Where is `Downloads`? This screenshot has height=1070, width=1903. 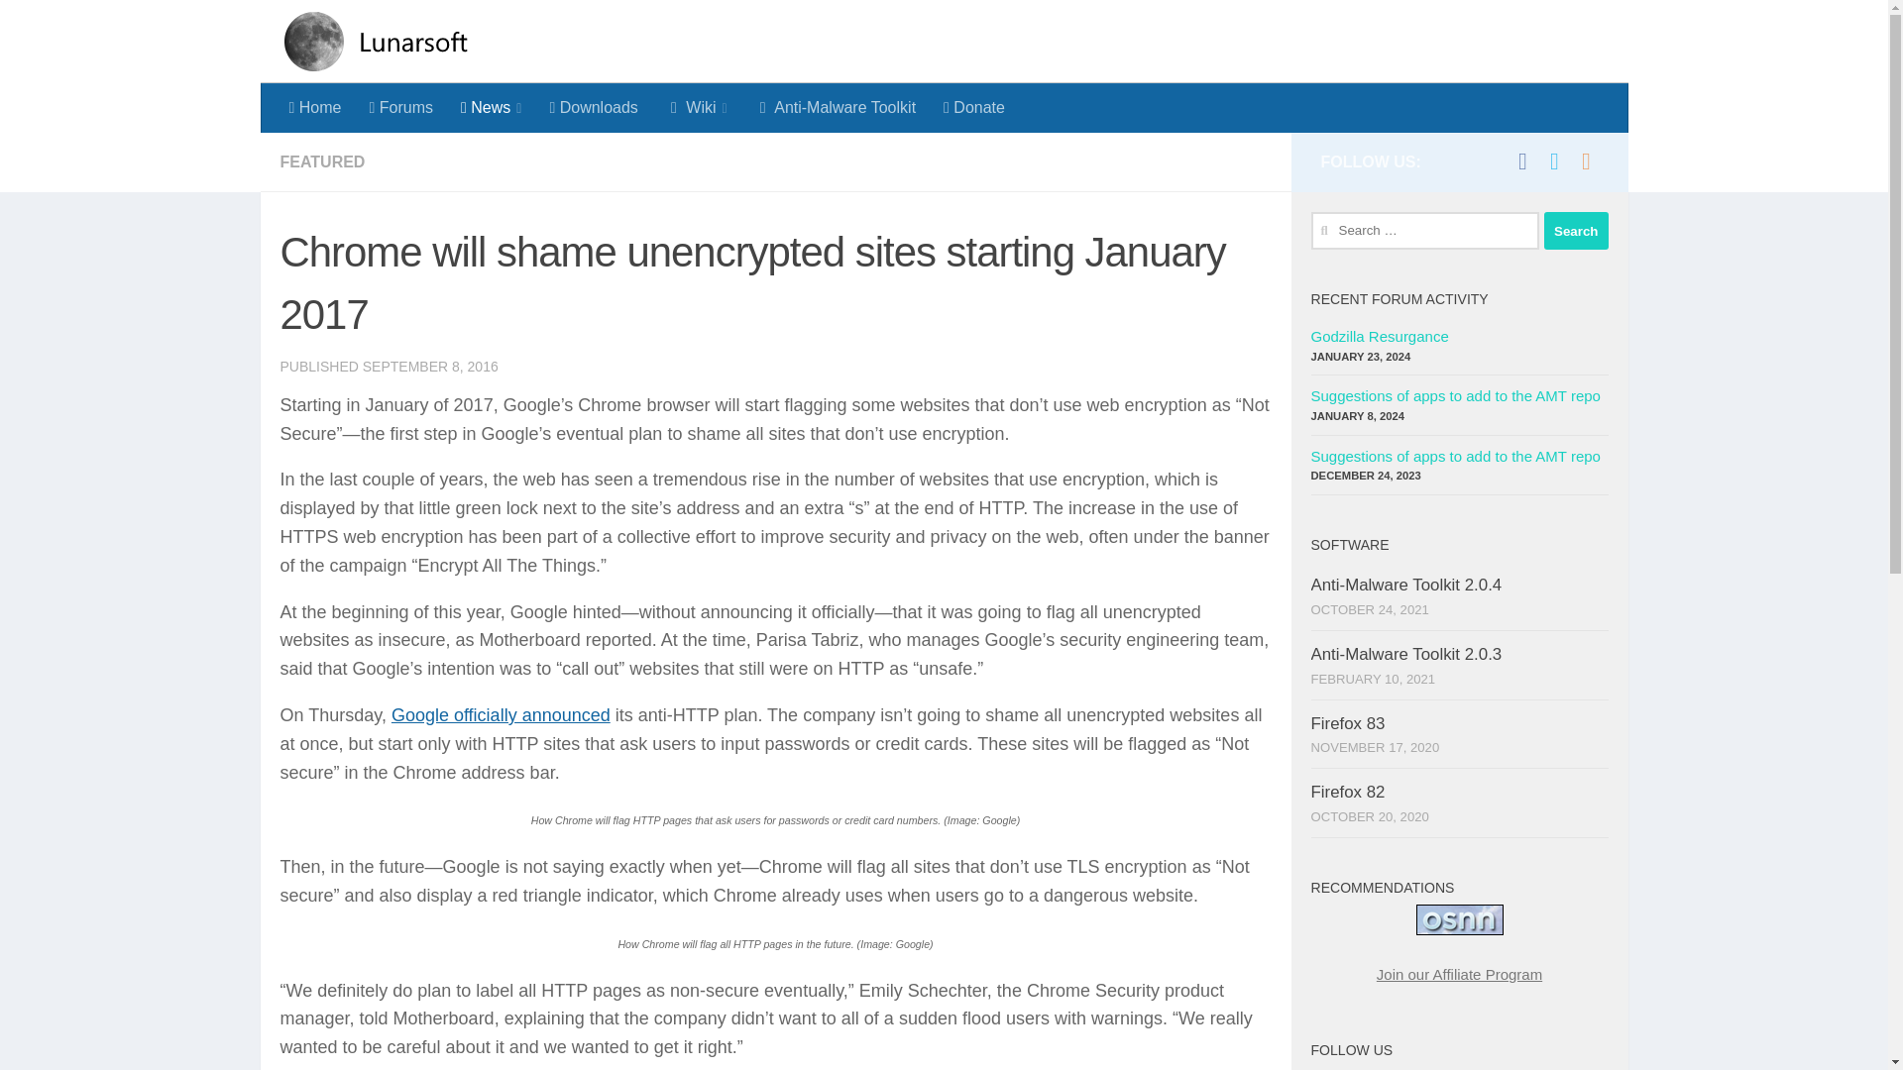 Downloads is located at coordinates (593, 107).